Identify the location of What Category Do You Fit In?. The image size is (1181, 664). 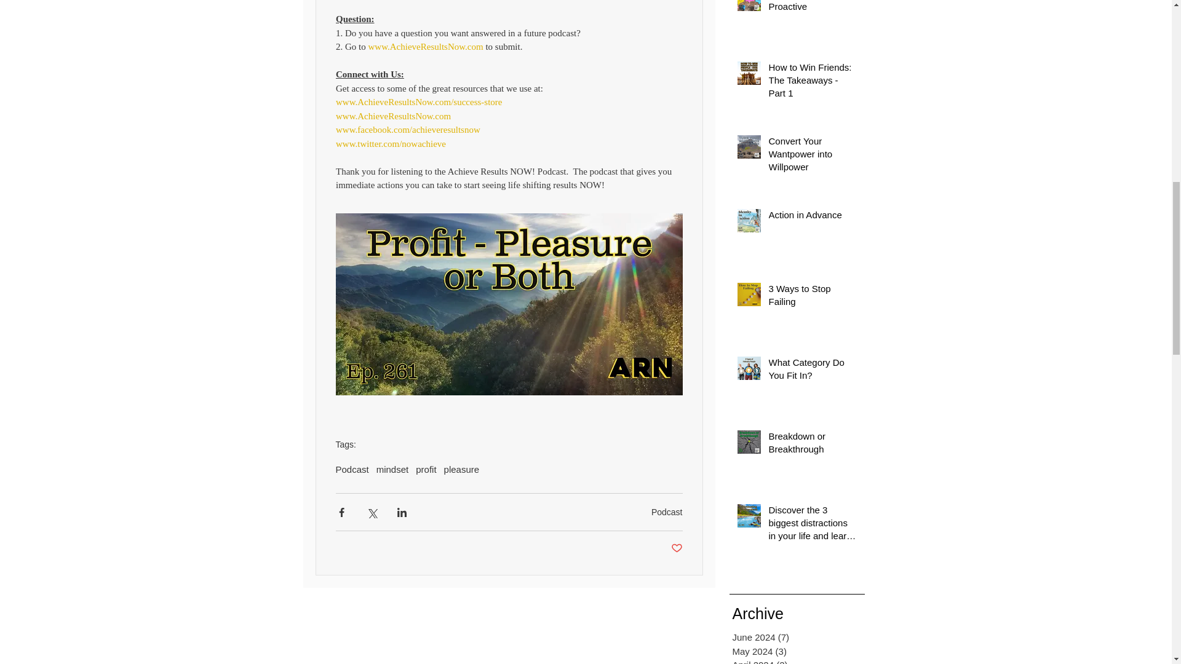
(813, 371).